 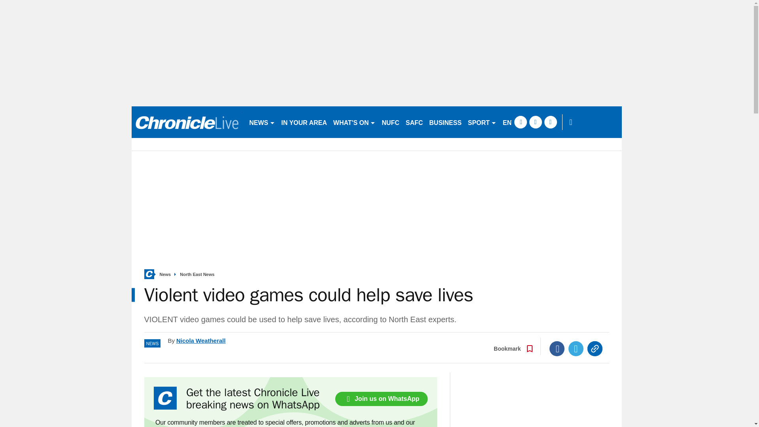 What do you see at coordinates (535, 122) in the screenshot?
I see `twitter` at bounding box center [535, 122].